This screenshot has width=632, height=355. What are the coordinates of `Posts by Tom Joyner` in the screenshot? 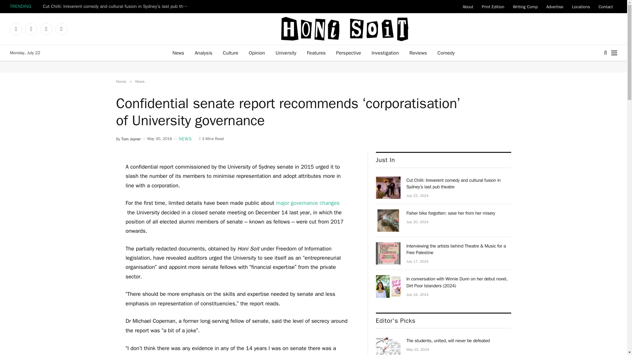 It's located at (131, 138).